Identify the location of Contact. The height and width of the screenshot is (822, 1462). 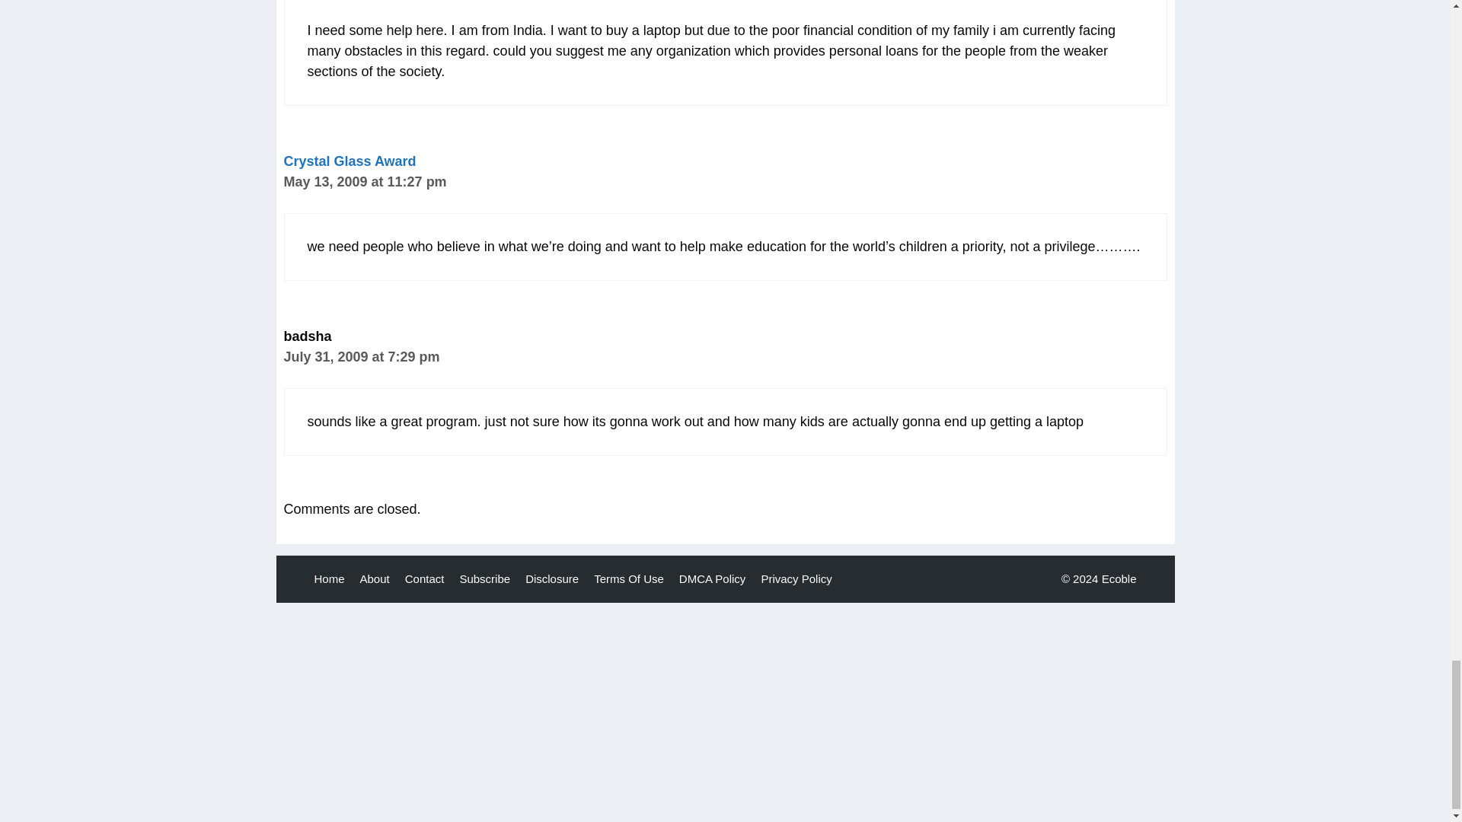
(424, 578).